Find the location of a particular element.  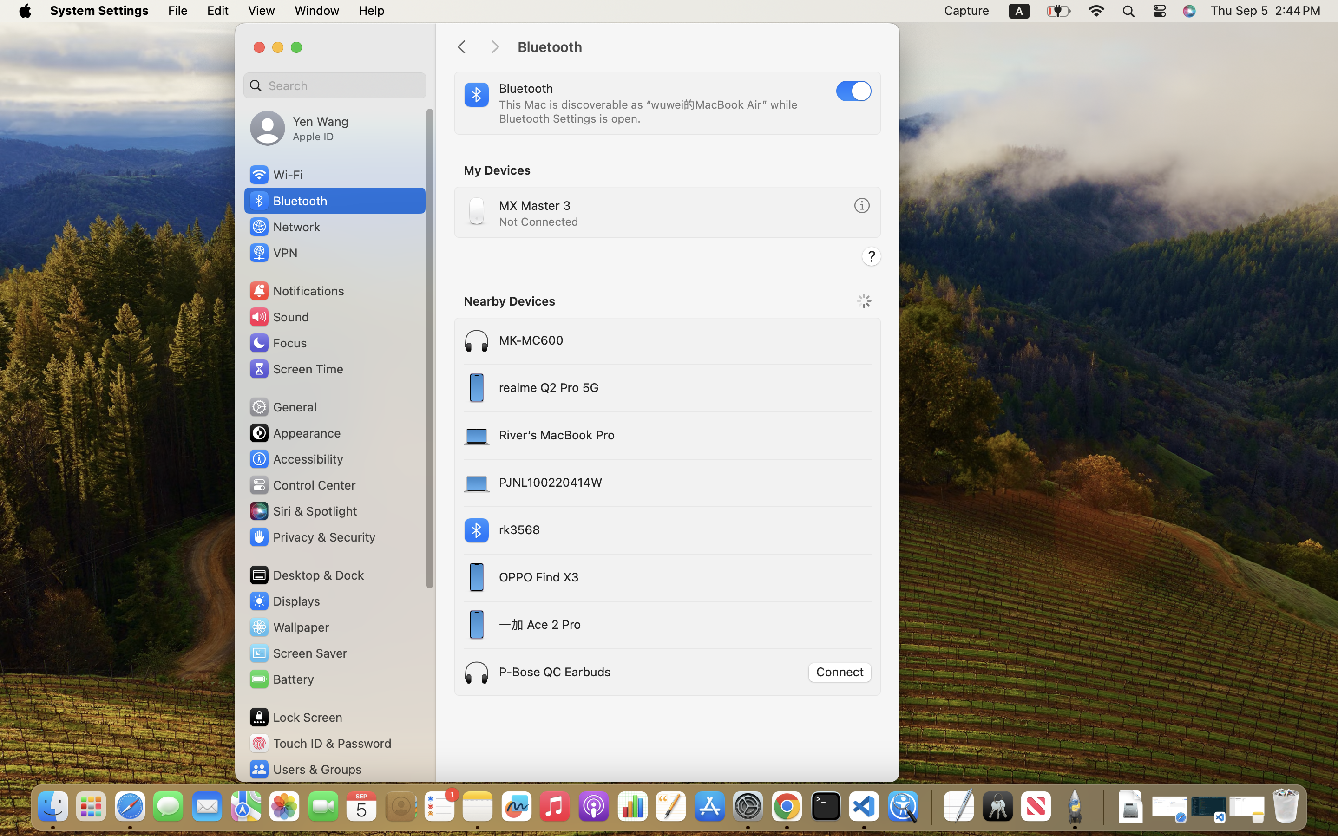

Control Center is located at coordinates (302, 485).